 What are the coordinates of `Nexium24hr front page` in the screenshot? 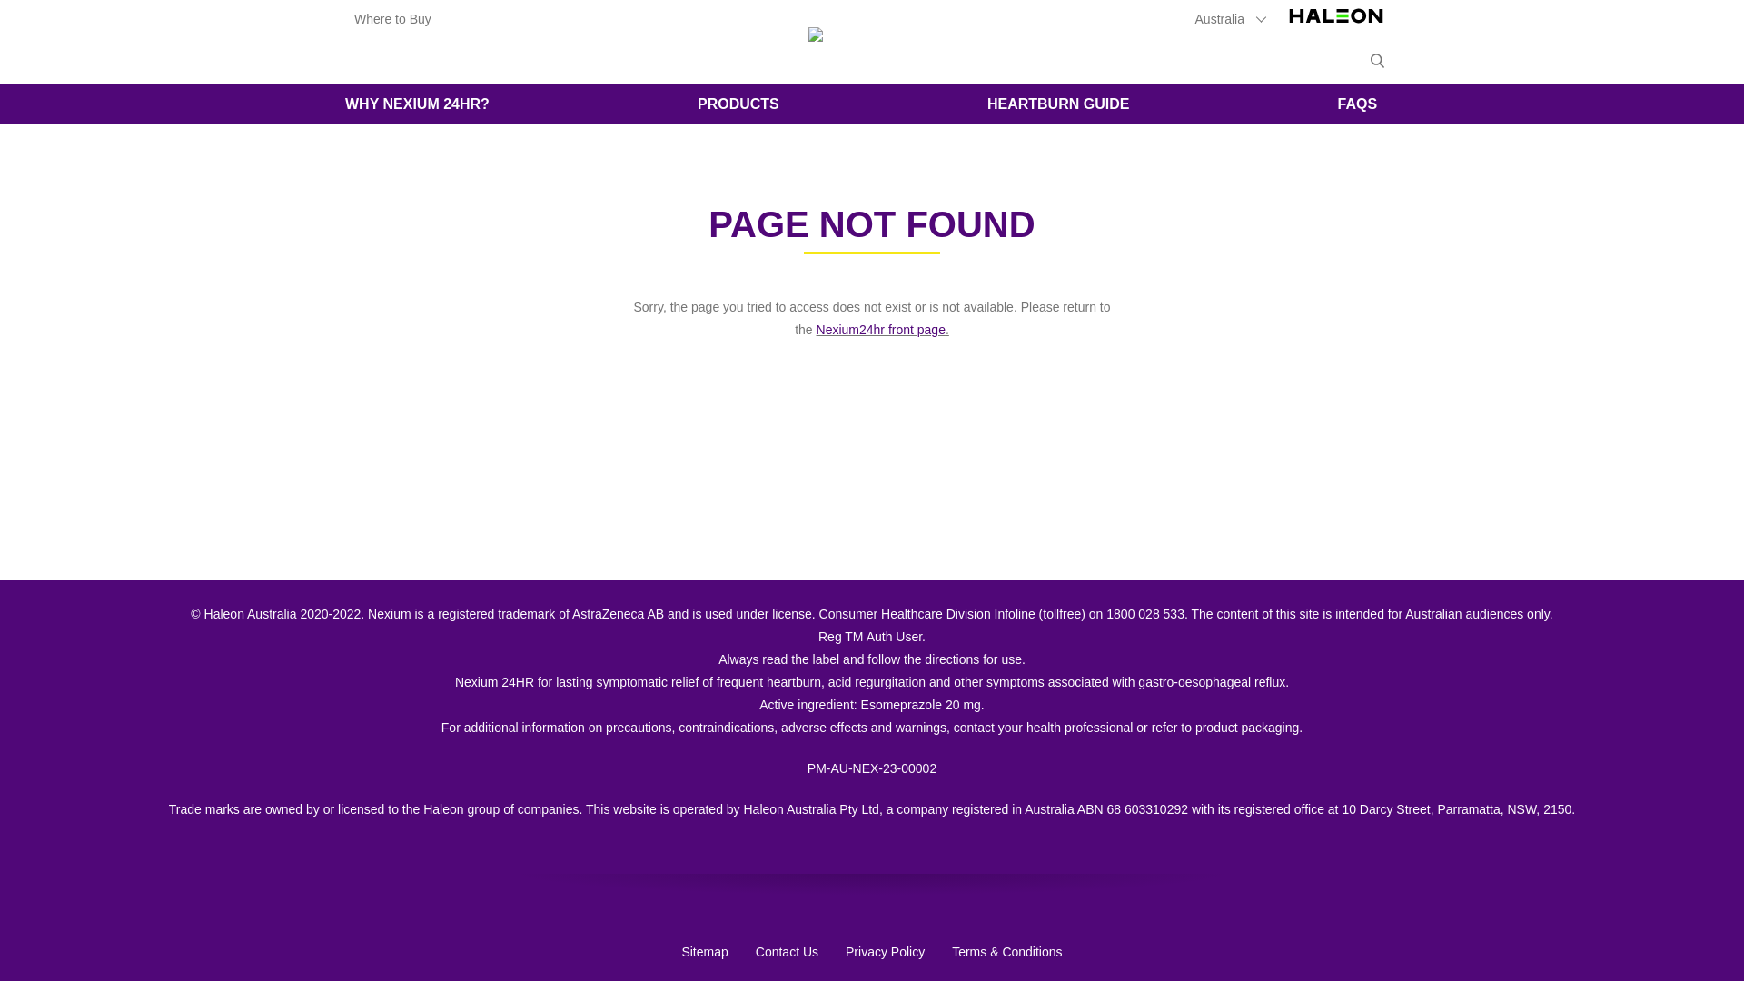 It's located at (881, 330).